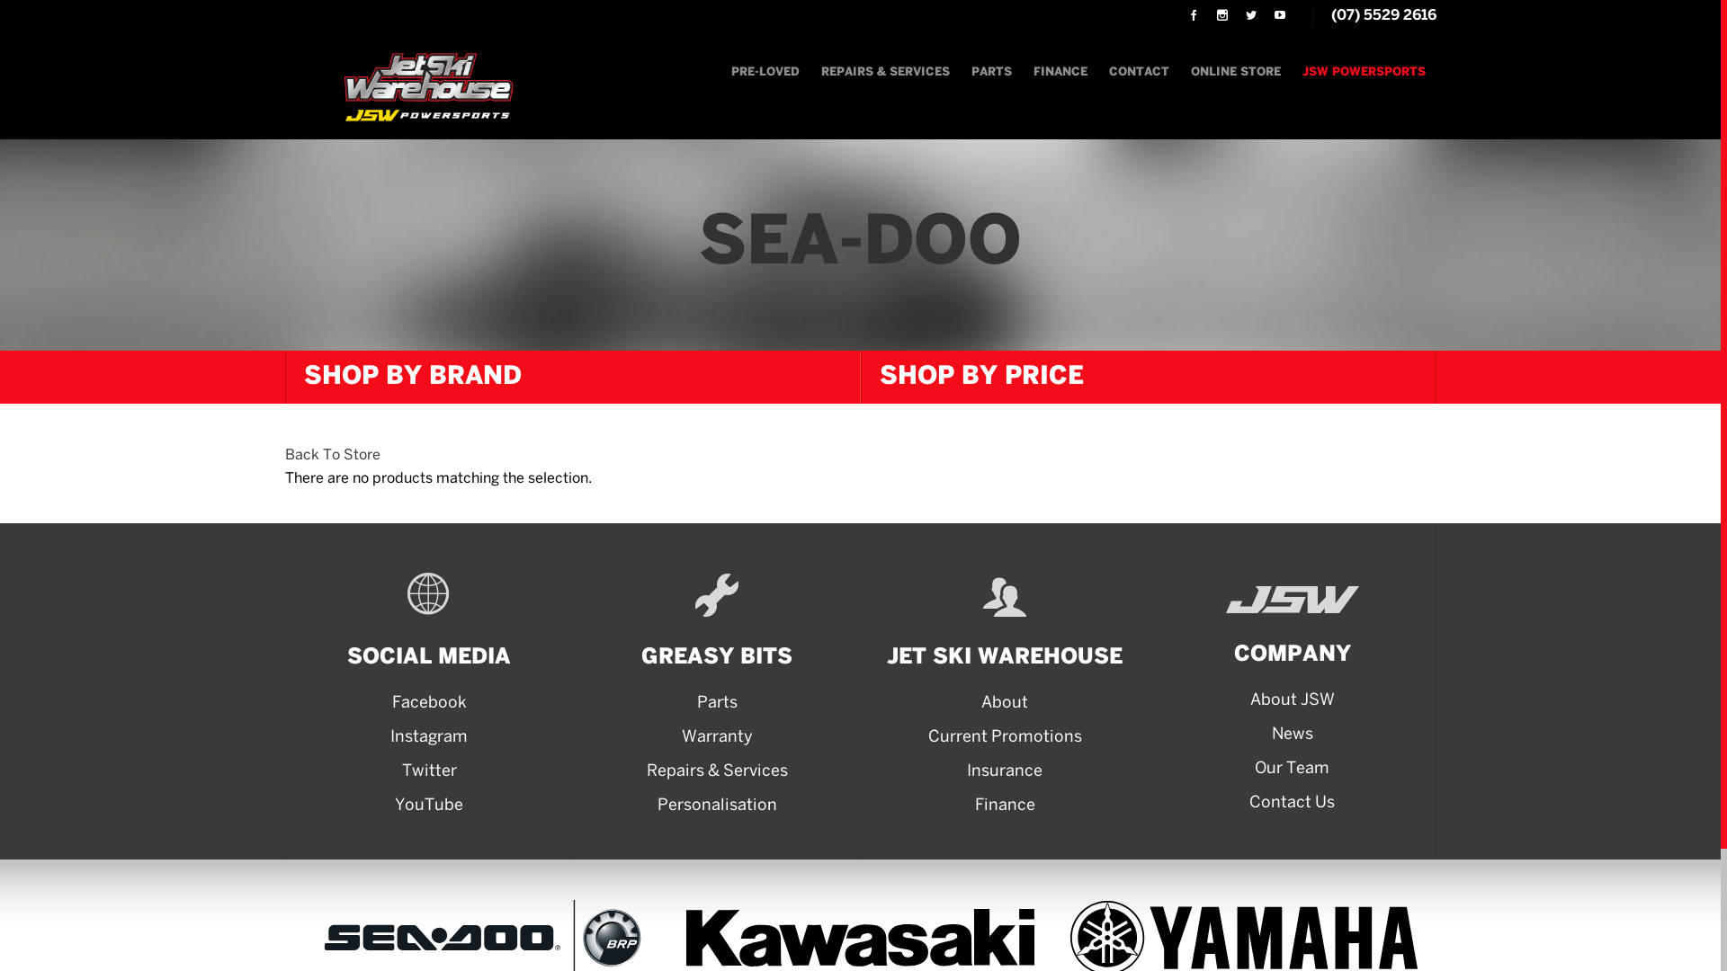 The height and width of the screenshot is (971, 1727). I want to click on About JSW, so click(1293, 701).